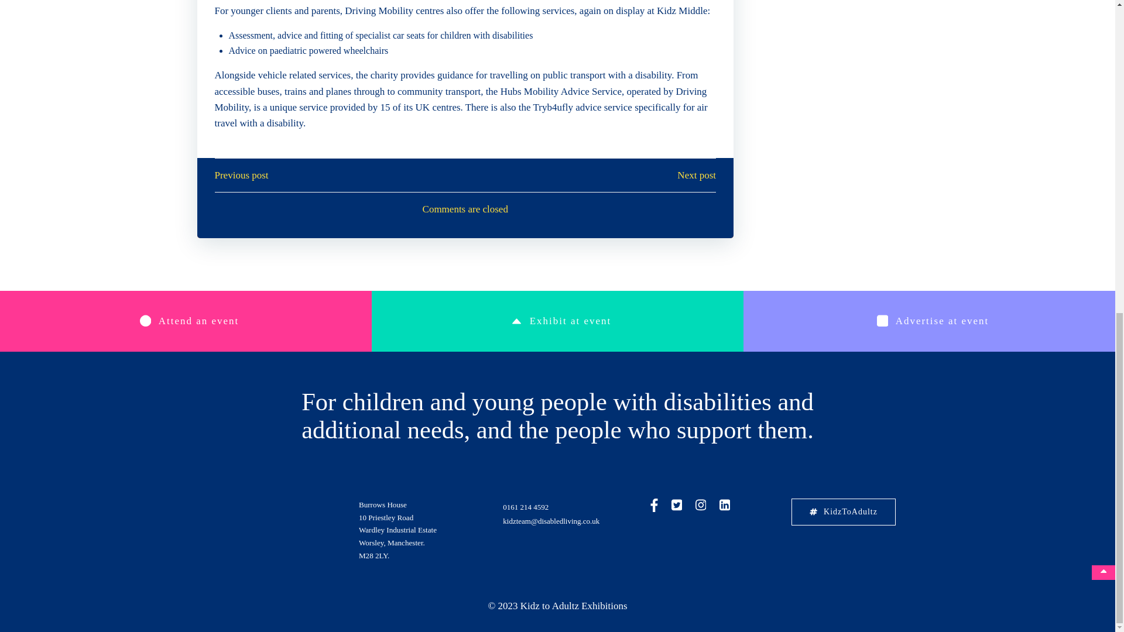 The height and width of the screenshot is (632, 1124). What do you see at coordinates (557, 321) in the screenshot?
I see `Exhibit at event` at bounding box center [557, 321].